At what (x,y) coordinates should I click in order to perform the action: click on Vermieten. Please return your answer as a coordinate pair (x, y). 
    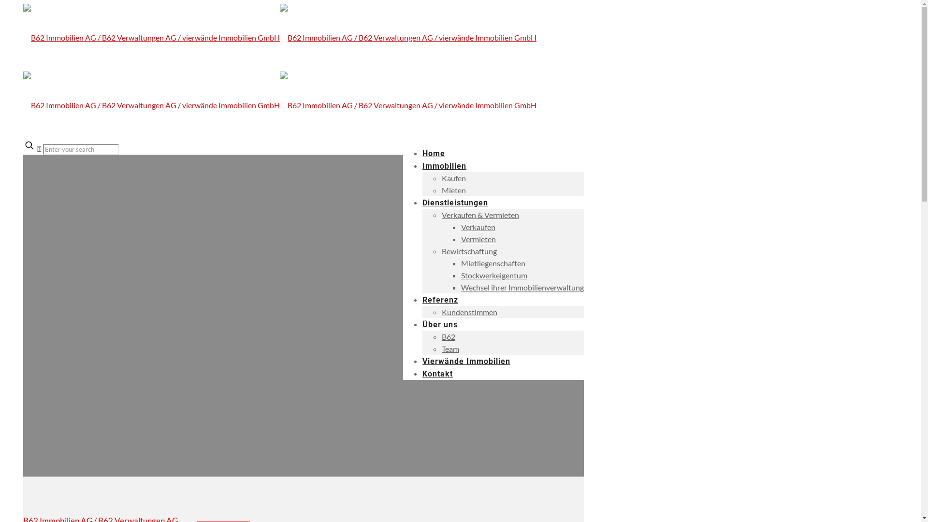
    Looking at the image, I should click on (478, 239).